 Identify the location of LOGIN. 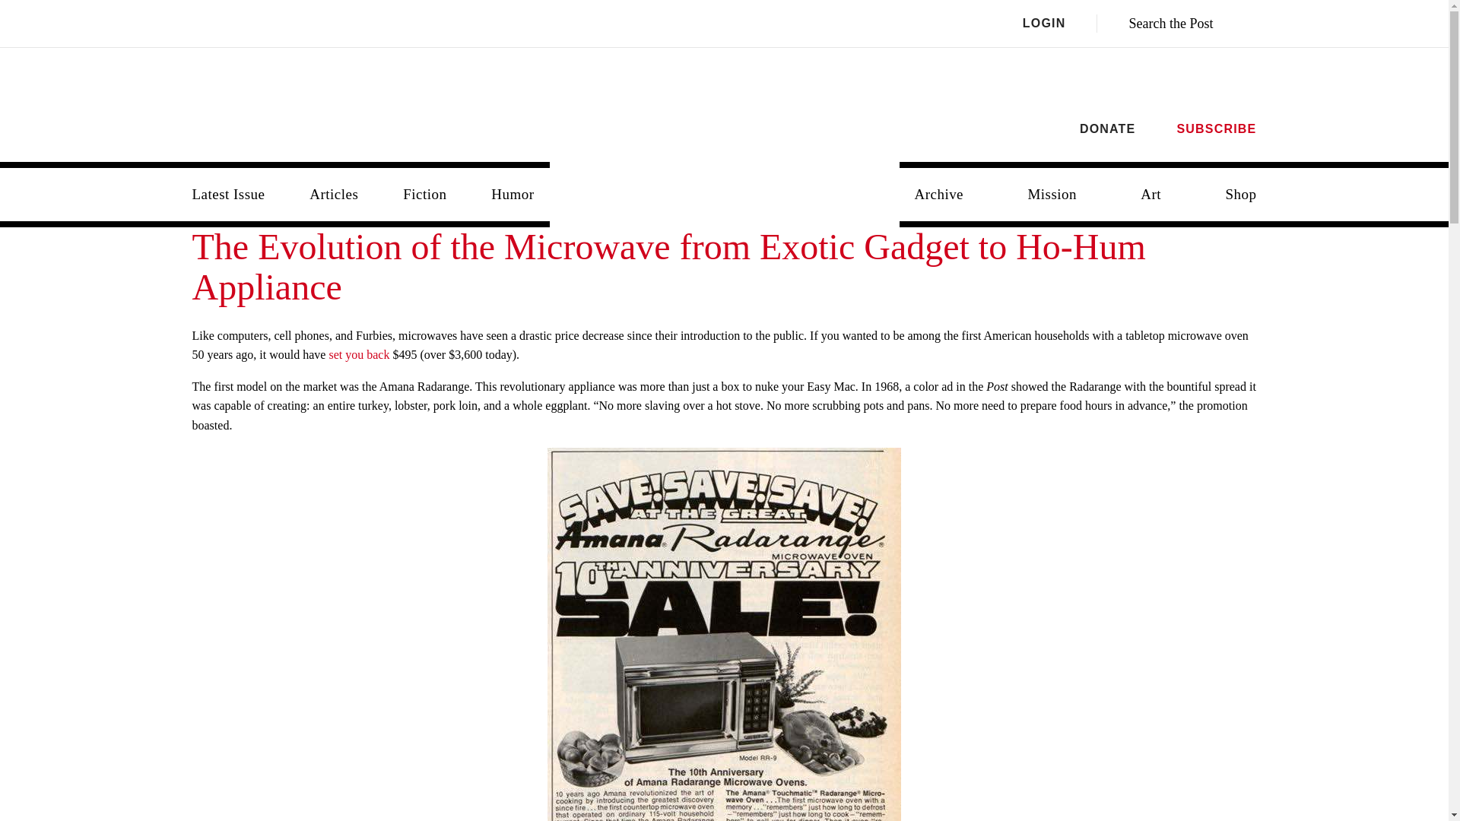
(1060, 24).